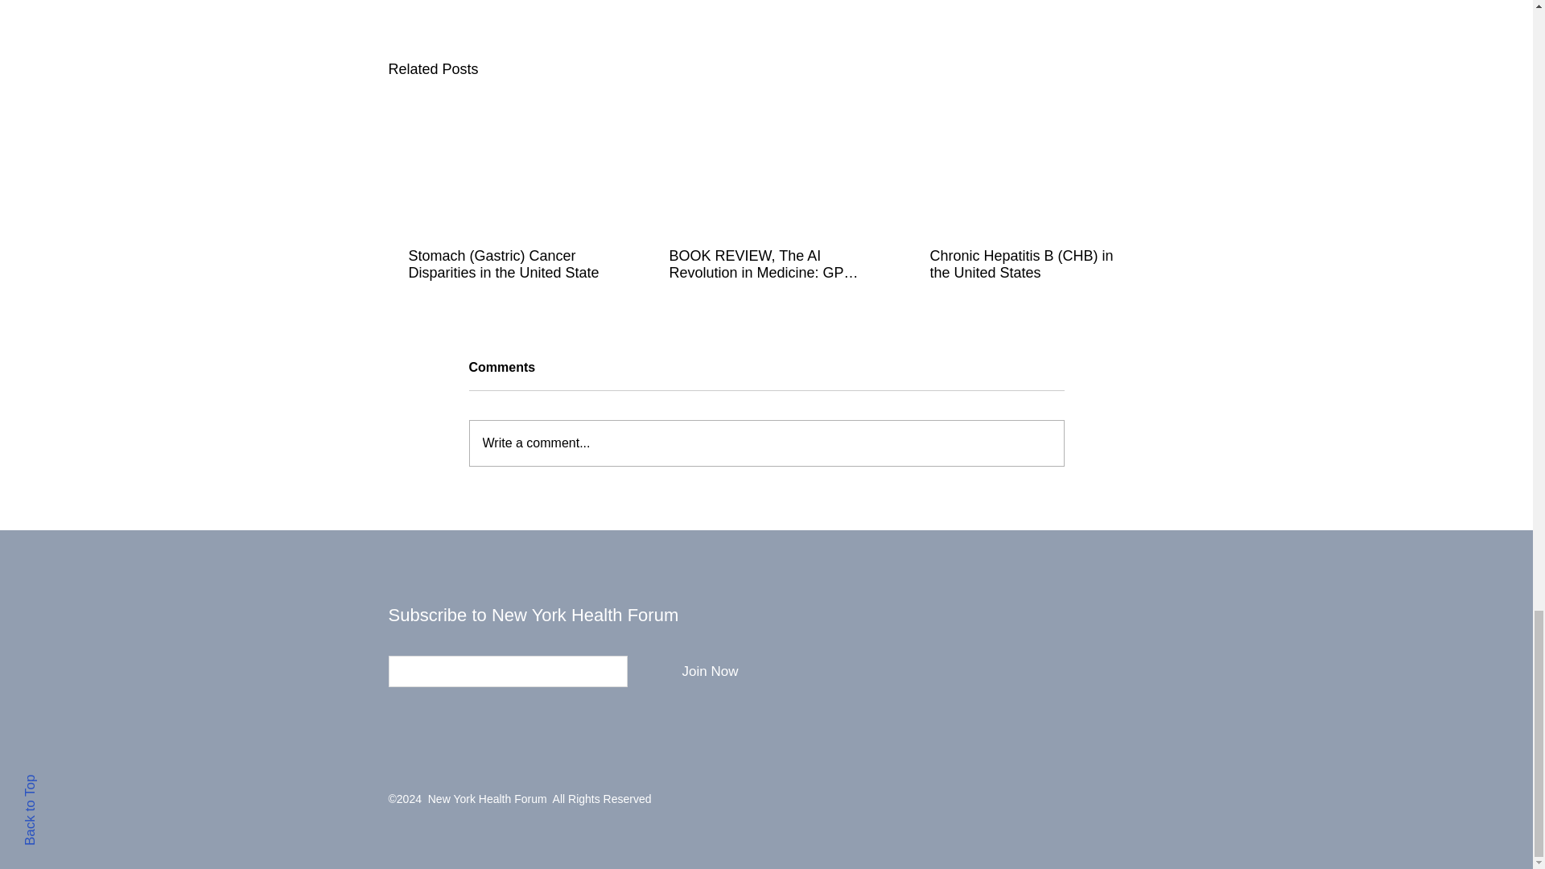 The width and height of the screenshot is (1545, 869). What do you see at coordinates (710, 671) in the screenshot?
I see `Join Now` at bounding box center [710, 671].